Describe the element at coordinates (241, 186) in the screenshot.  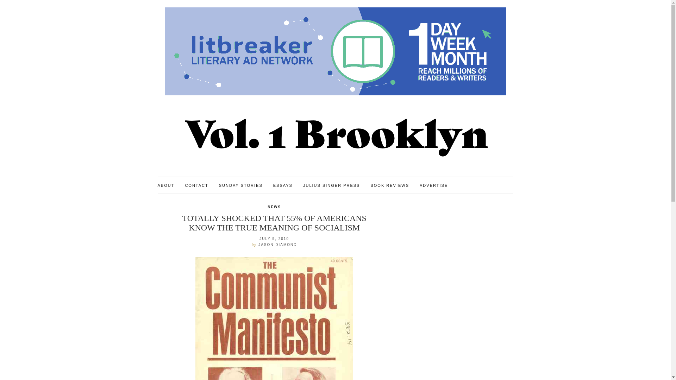
I see `SUNDAY STORIES` at that location.